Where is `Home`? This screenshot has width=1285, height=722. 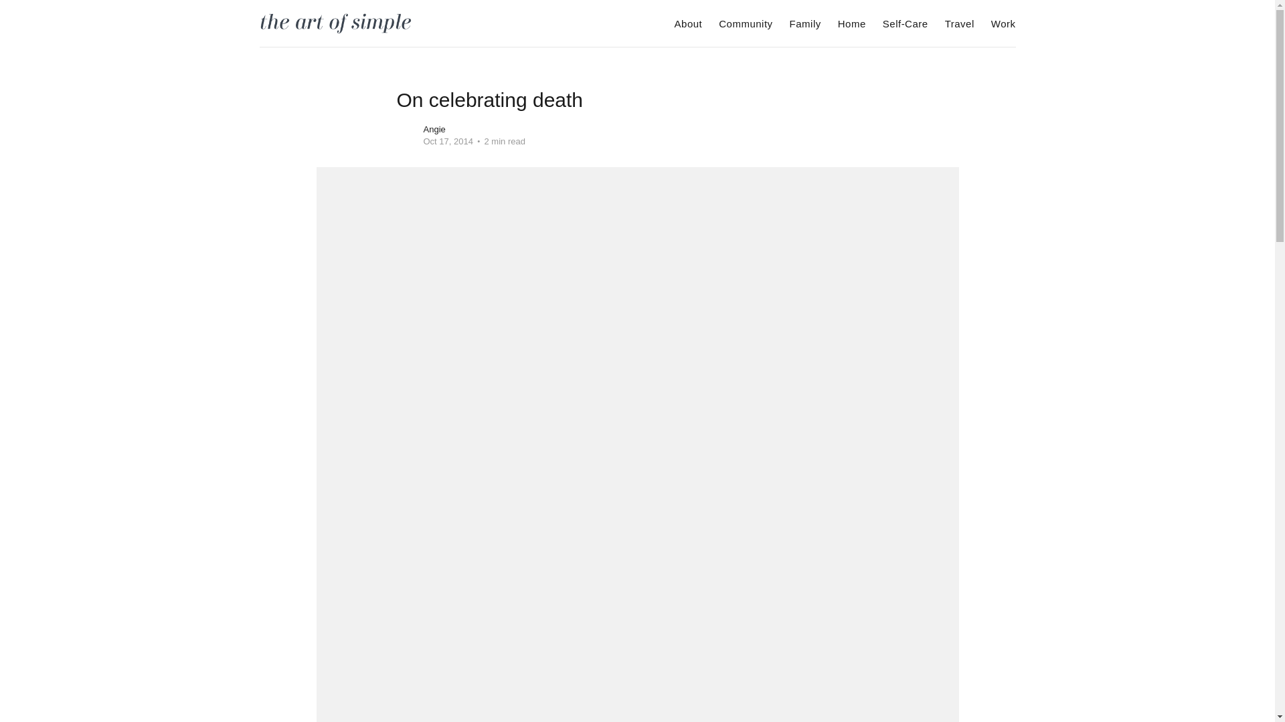 Home is located at coordinates (851, 24).